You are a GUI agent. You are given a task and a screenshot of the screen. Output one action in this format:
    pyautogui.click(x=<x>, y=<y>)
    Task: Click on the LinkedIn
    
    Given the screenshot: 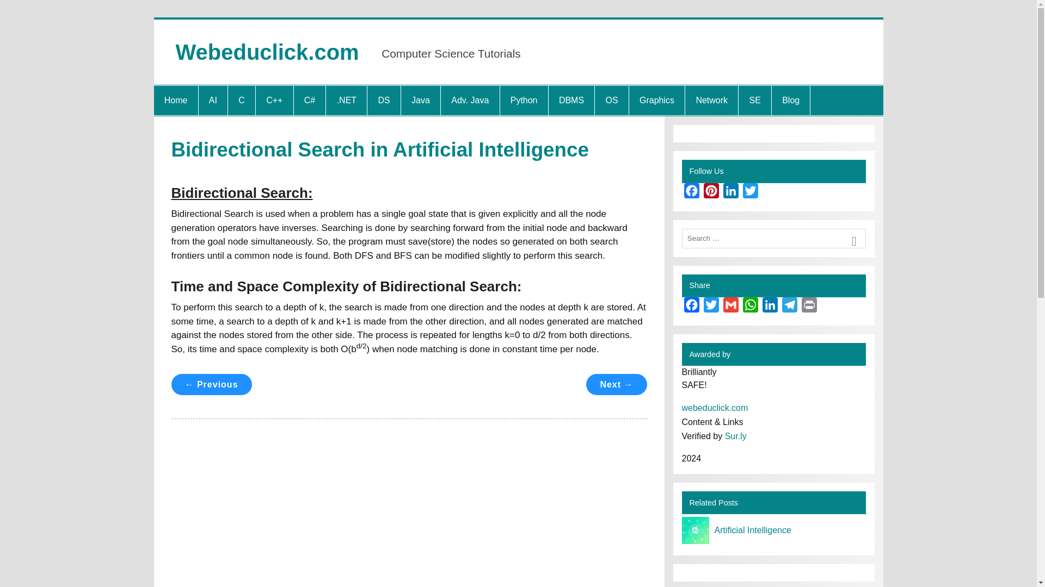 What is the action you would take?
    pyautogui.click(x=770, y=307)
    